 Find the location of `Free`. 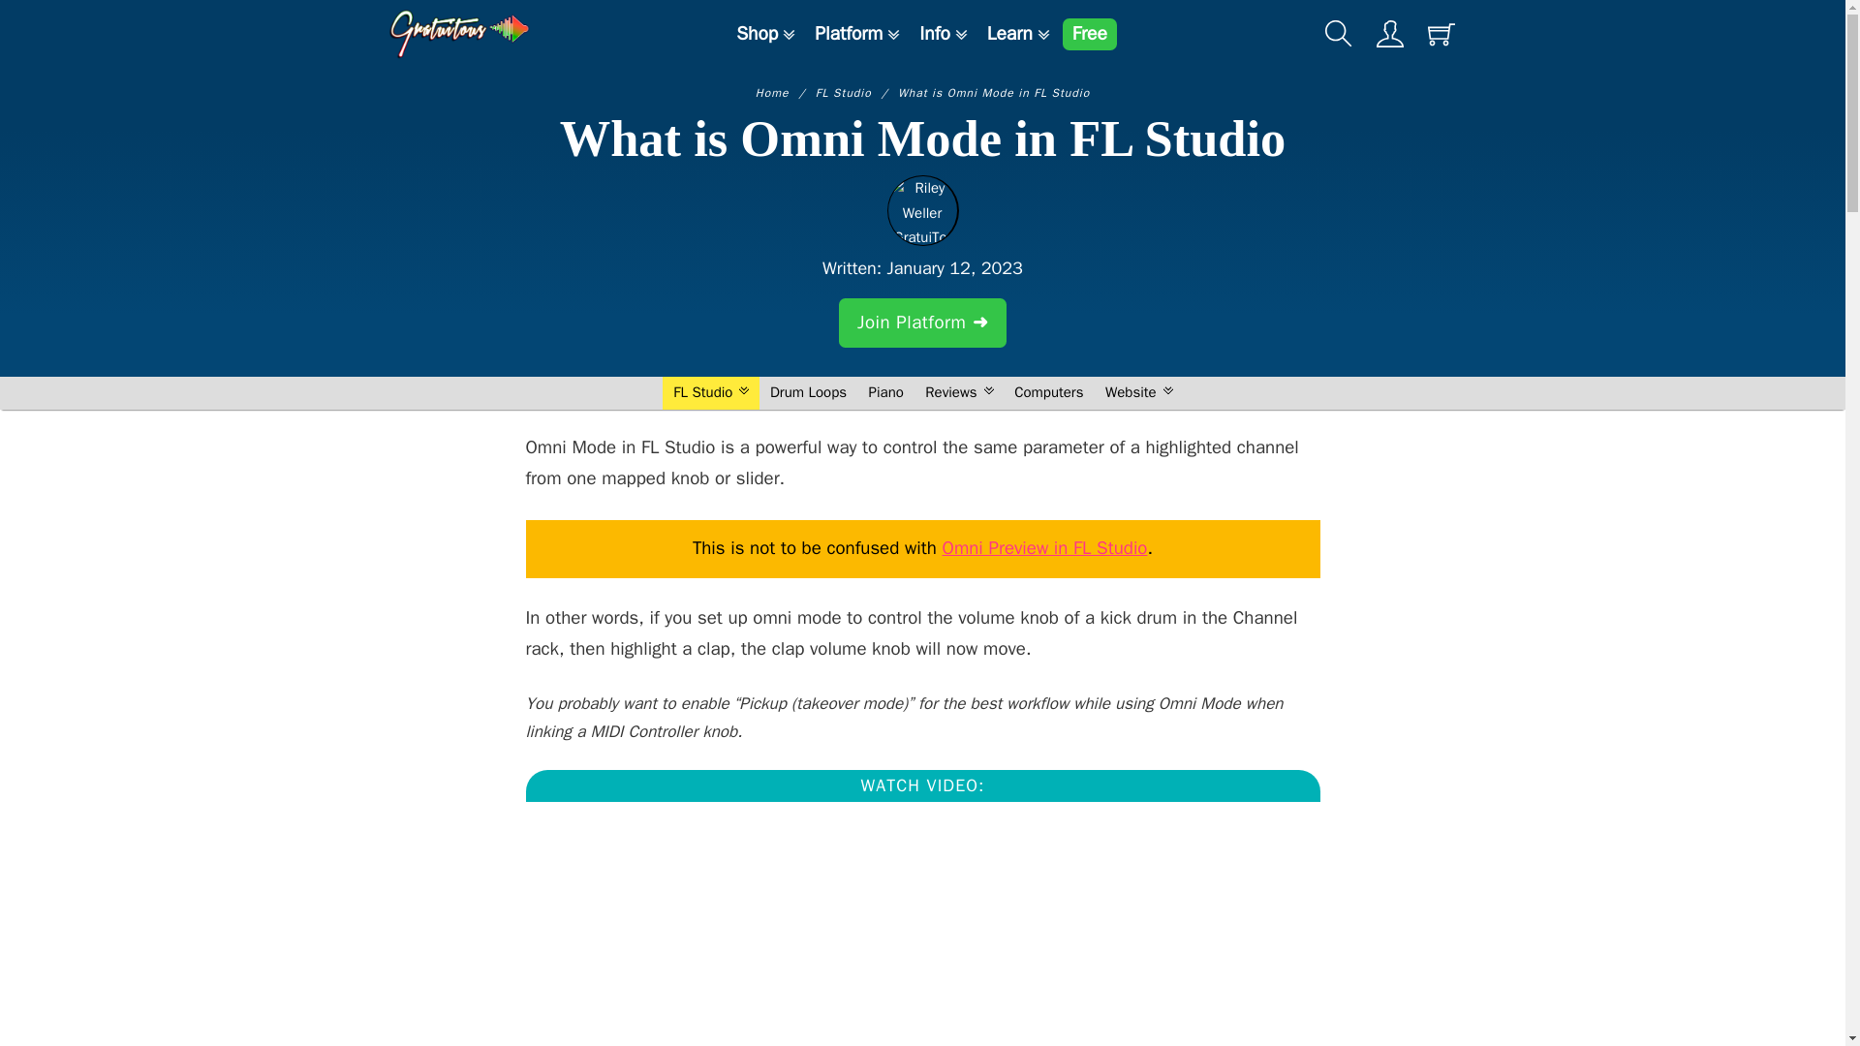

Free is located at coordinates (1089, 34).